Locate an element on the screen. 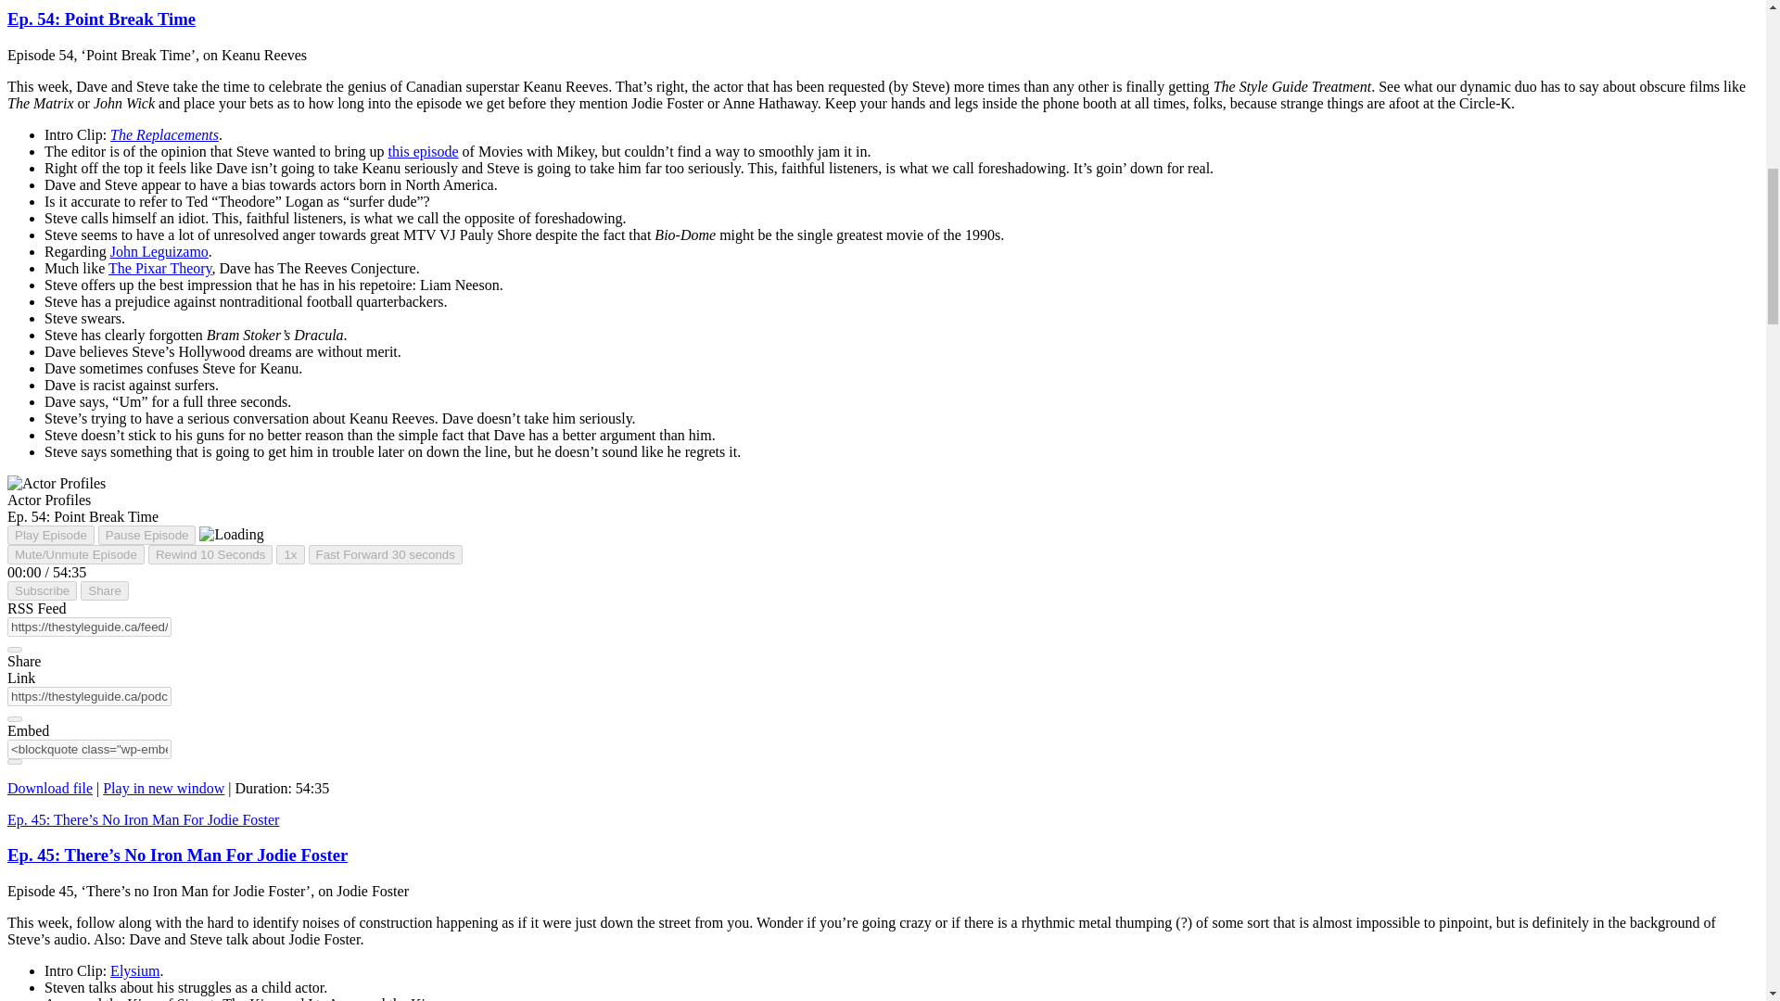 The width and height of the screenshot is (1780, 1001). John Leguizamo is located at coordinates (159, 251).